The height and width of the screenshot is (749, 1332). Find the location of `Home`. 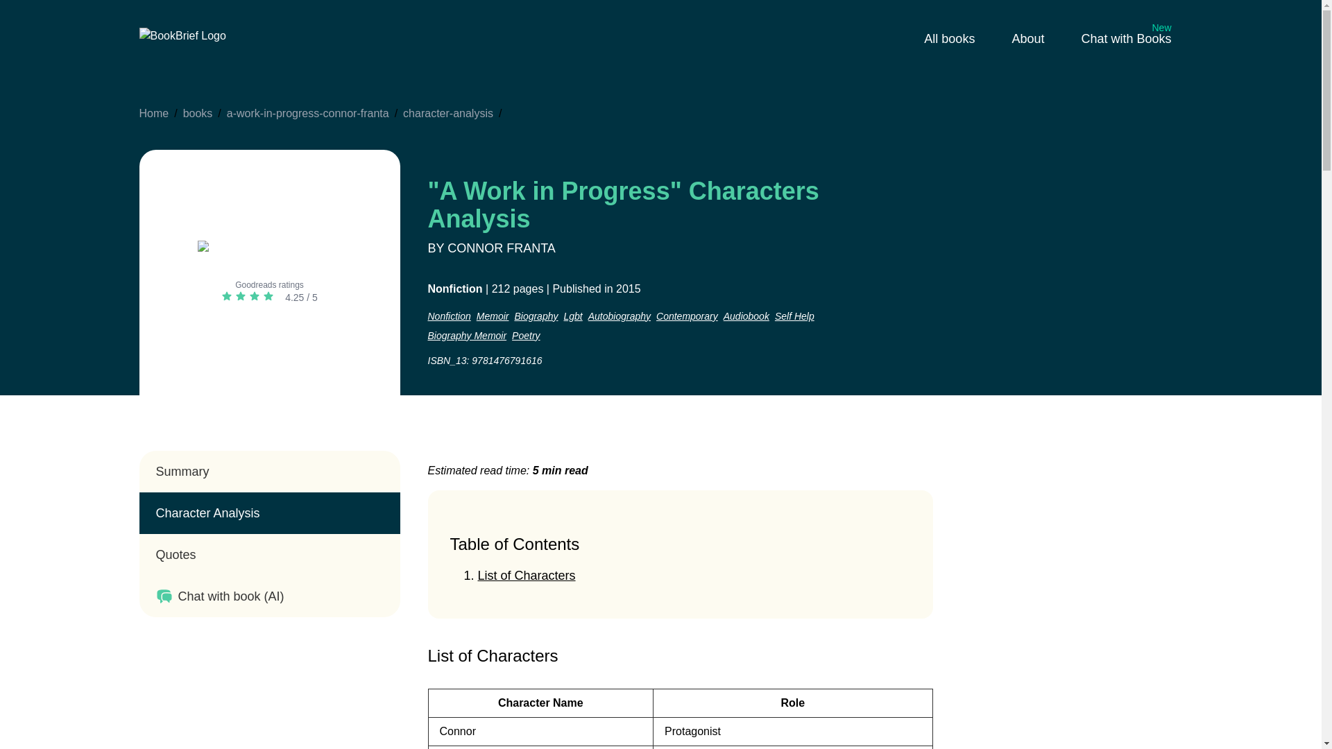

Home is located at coordinates (153, 114).